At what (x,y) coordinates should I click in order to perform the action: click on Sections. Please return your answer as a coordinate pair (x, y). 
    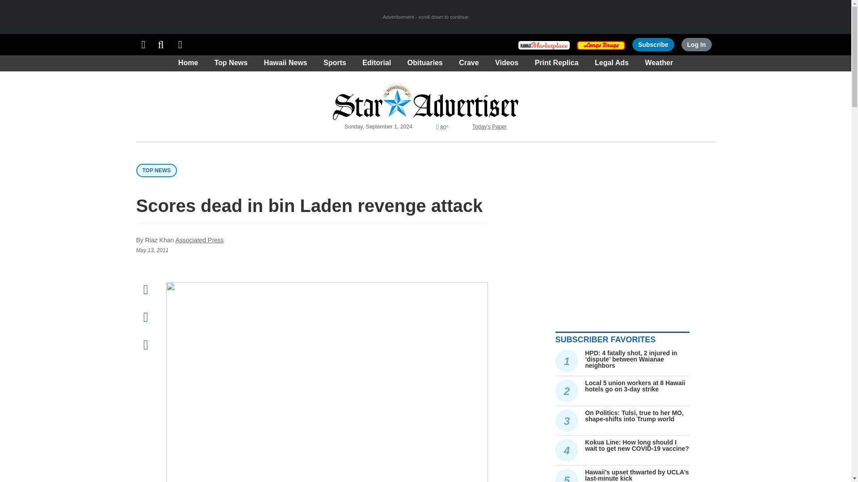
    Looking at the image, I should click on (143, 45).